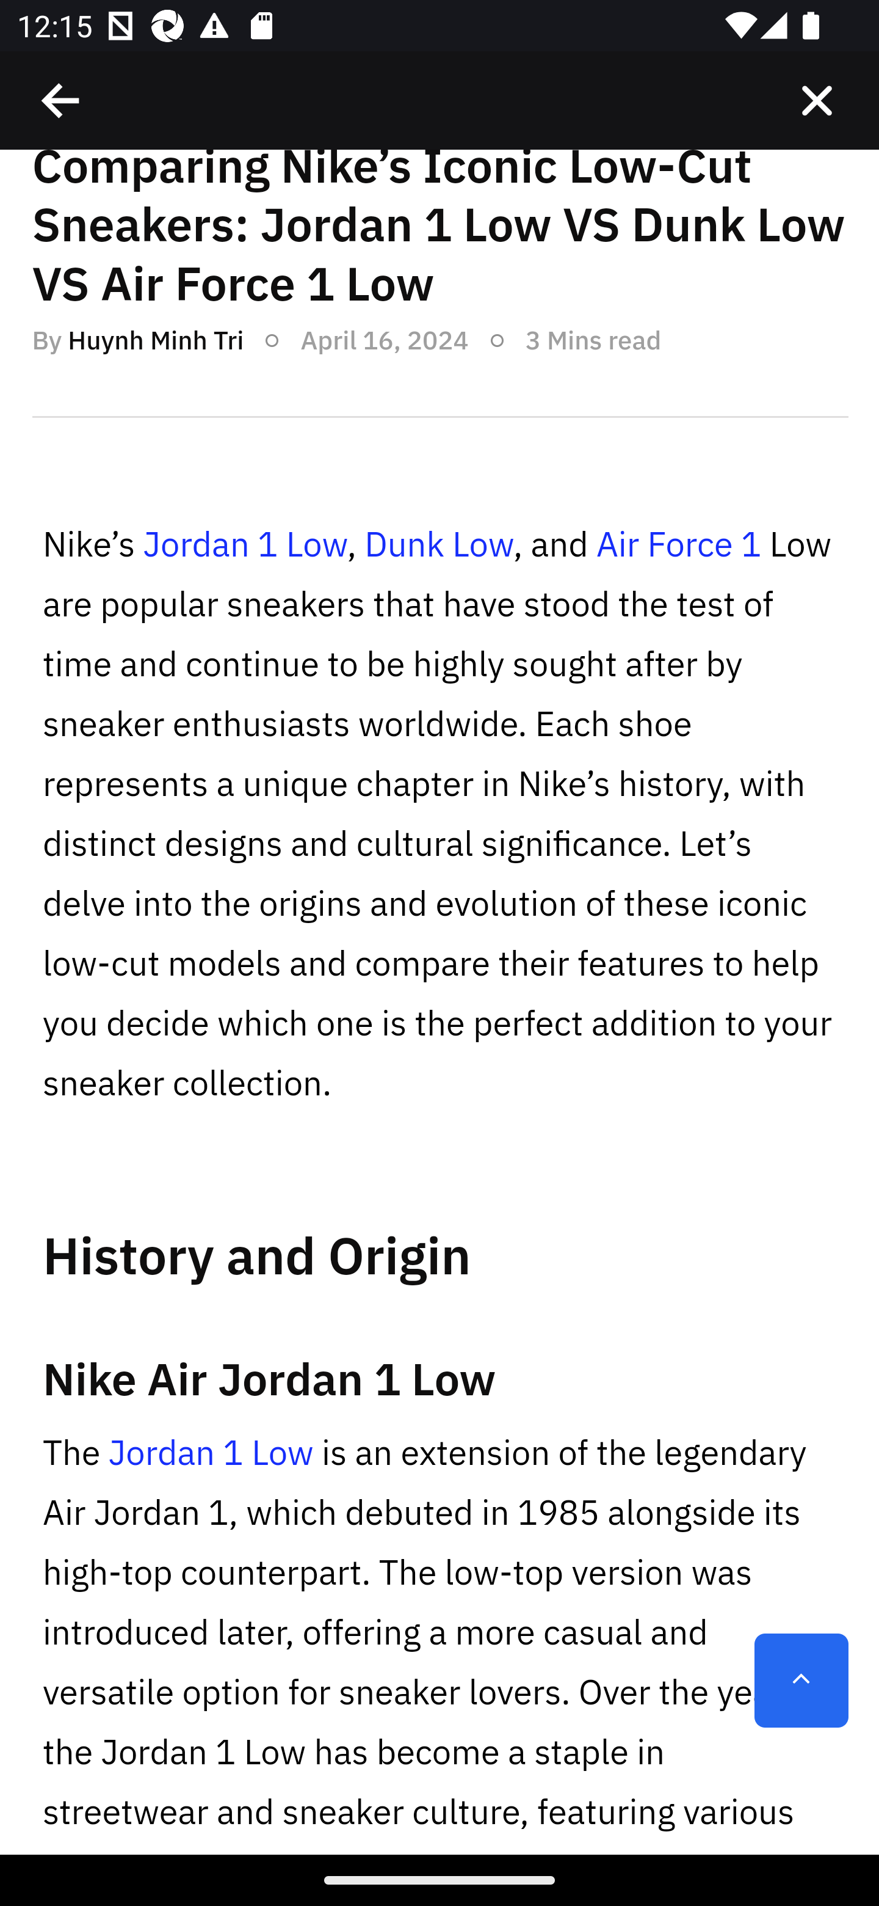  I want to click on Huynh Minh Tri, so click(155, 340).